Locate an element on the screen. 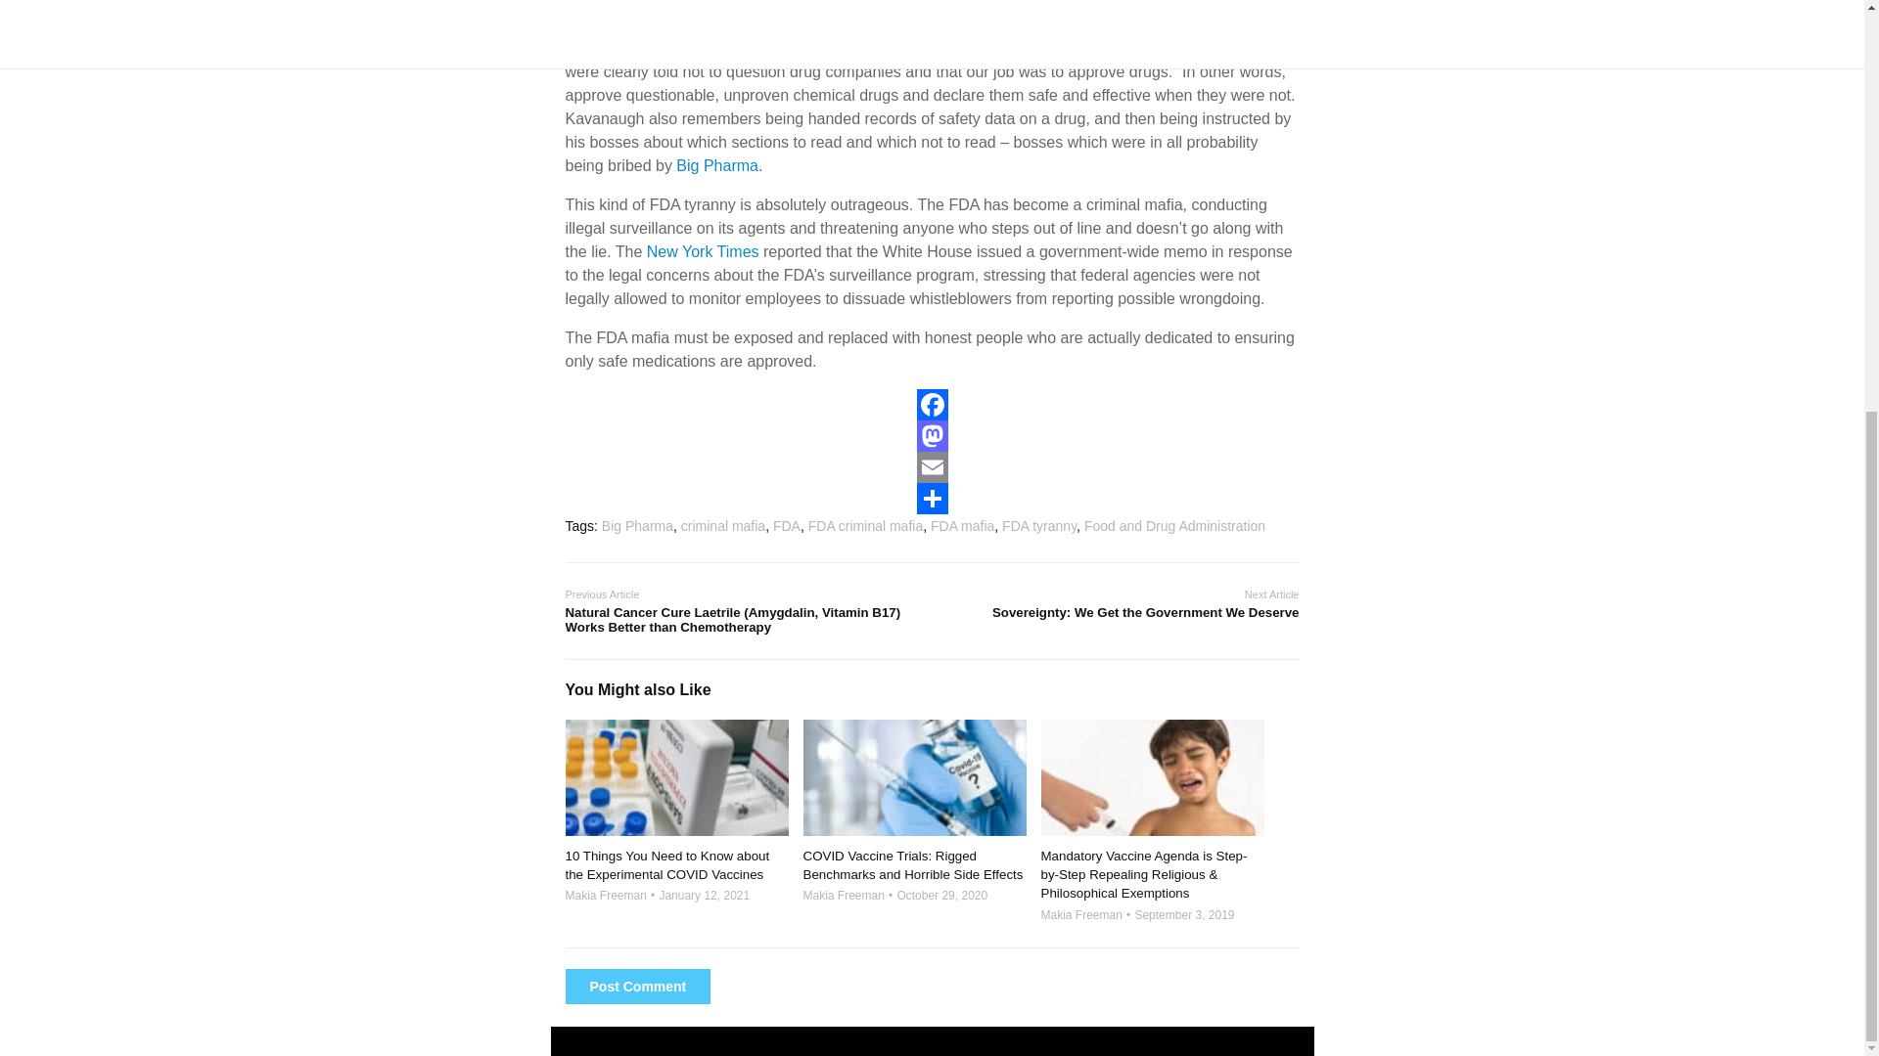 The height and width of the screenshot is (1056, 1879). Makia Freeman is located at coordinates (842, 896).